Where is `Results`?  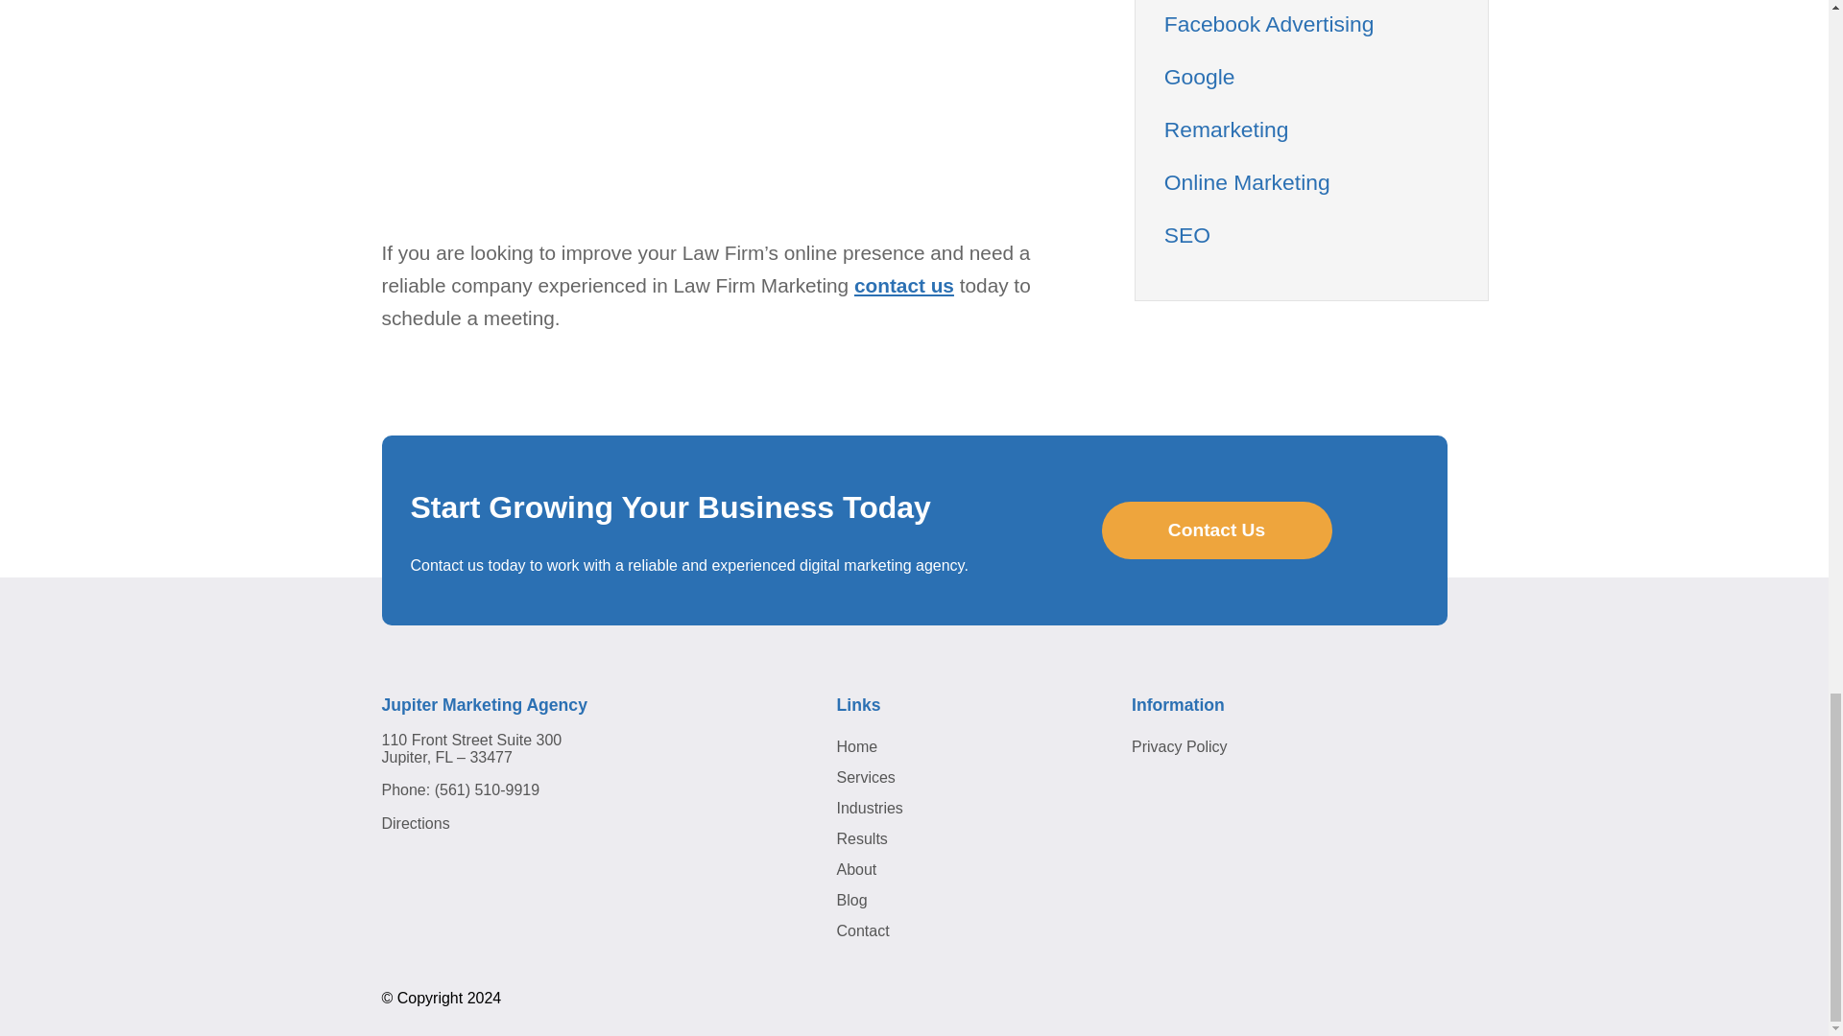
Results is located at coordinates (862, 838).